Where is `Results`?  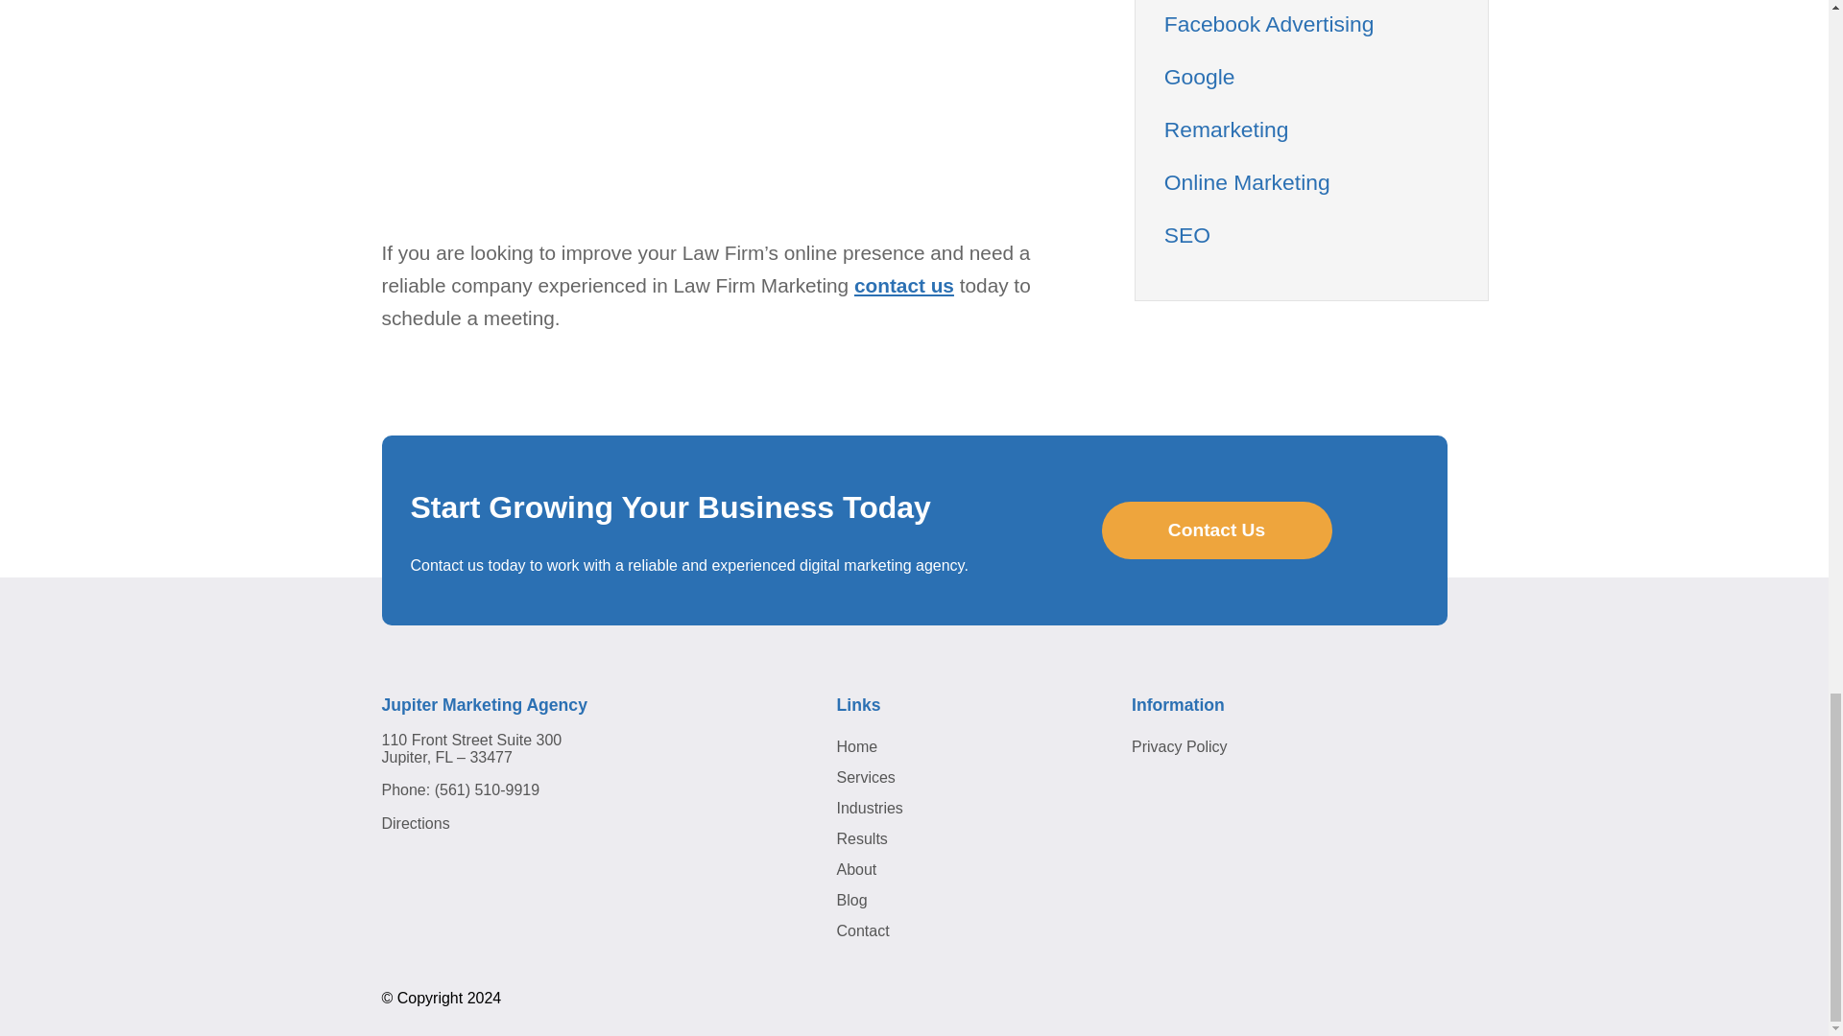
Results is located at coordinates (862, 838).